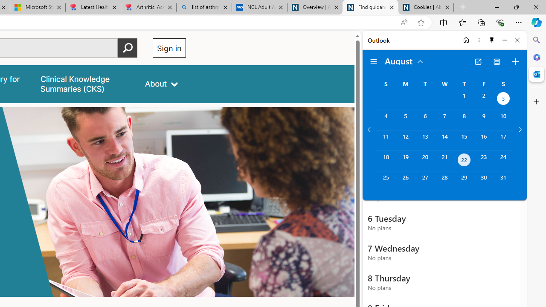  Describe the element at coordinates (515, 61) in the screenshot. I see `Create event` at that location.